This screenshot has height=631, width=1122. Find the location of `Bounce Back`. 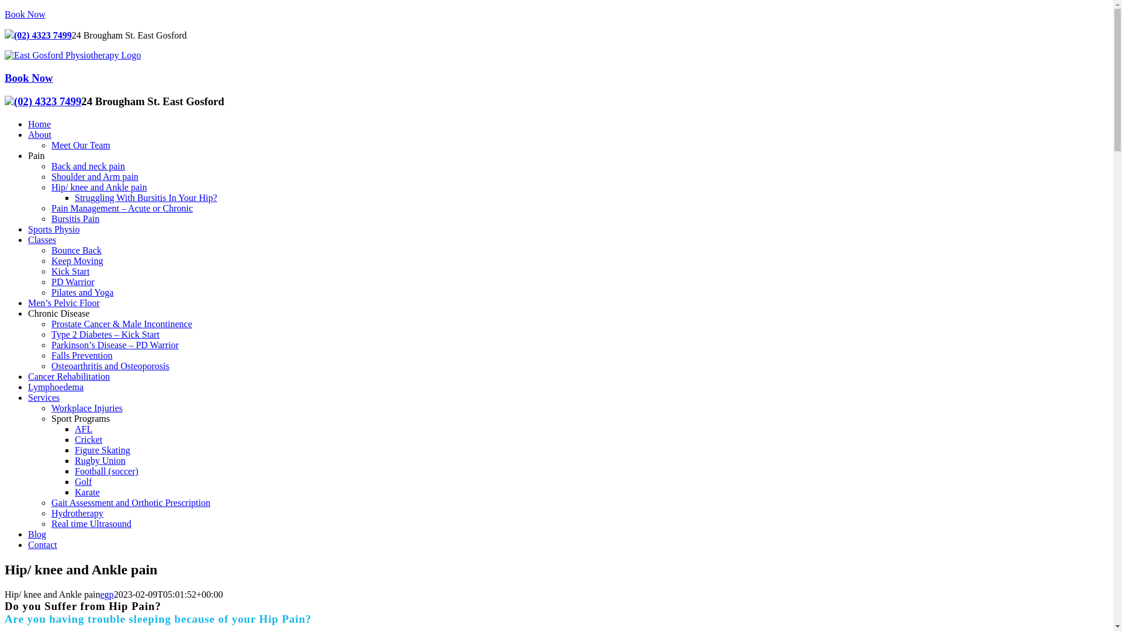

Bounce Back is located at coordinates (77, 250).